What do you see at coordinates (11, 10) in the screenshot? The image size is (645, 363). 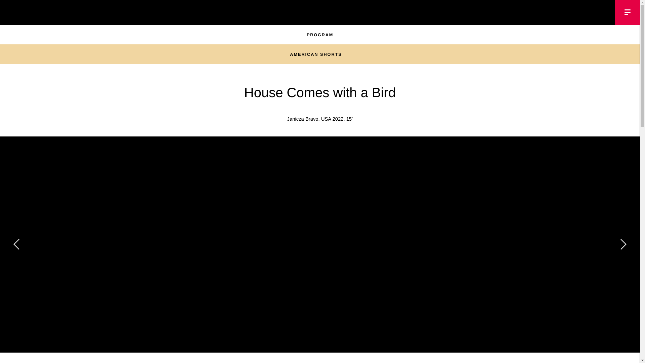 I see `OK` at bounding box center [11, 10].